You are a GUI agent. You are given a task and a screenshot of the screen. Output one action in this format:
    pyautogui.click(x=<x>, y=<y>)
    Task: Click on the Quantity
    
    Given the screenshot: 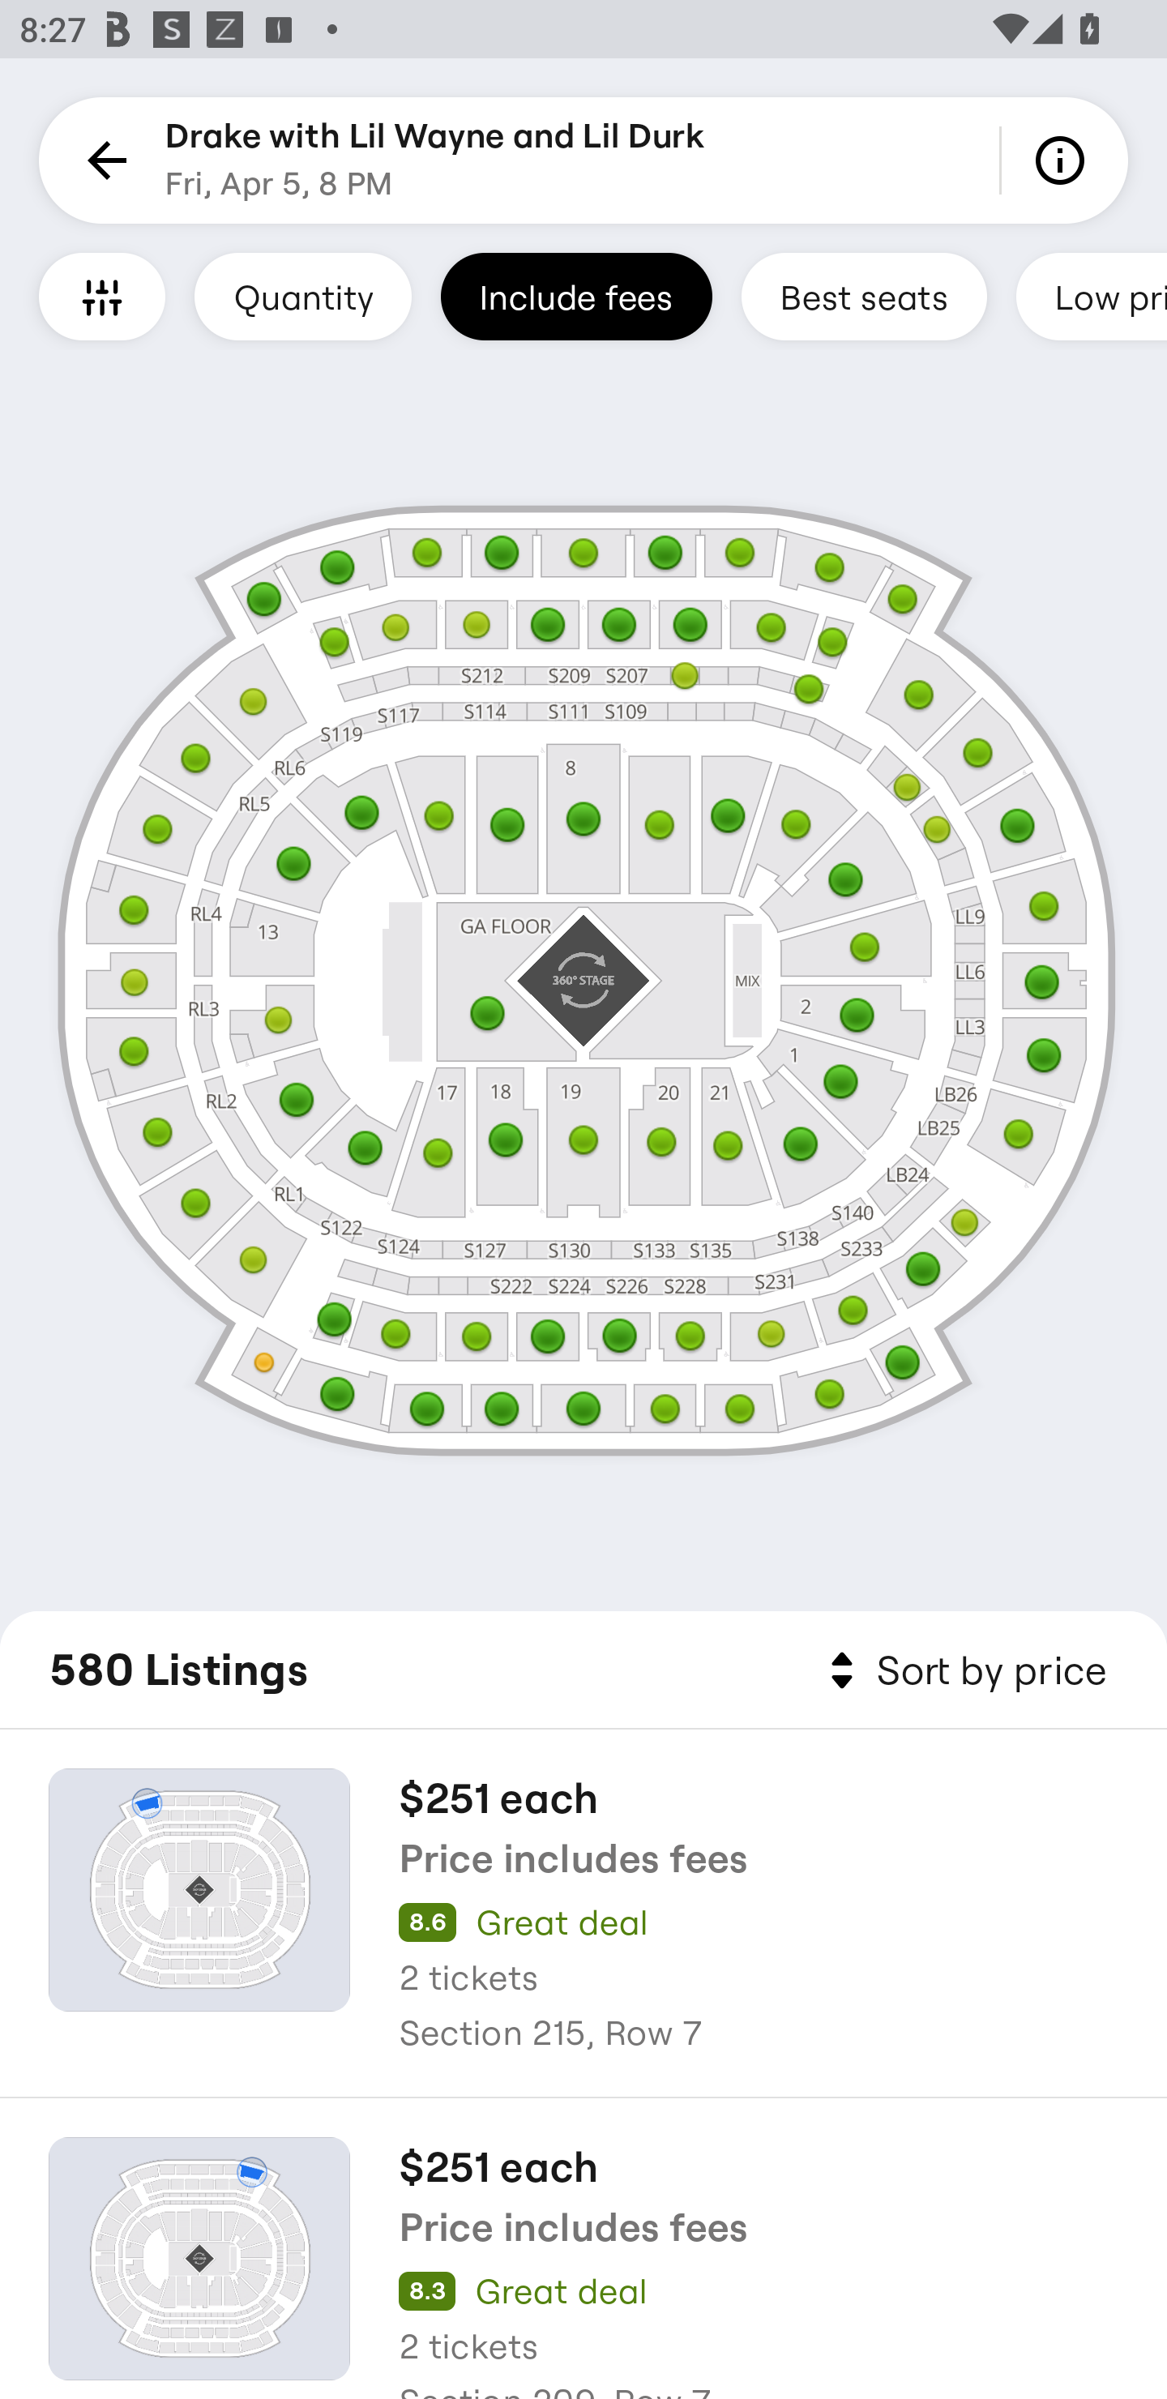 What is the action you would take?
    pyautogui.click(x=303, y=296)
    